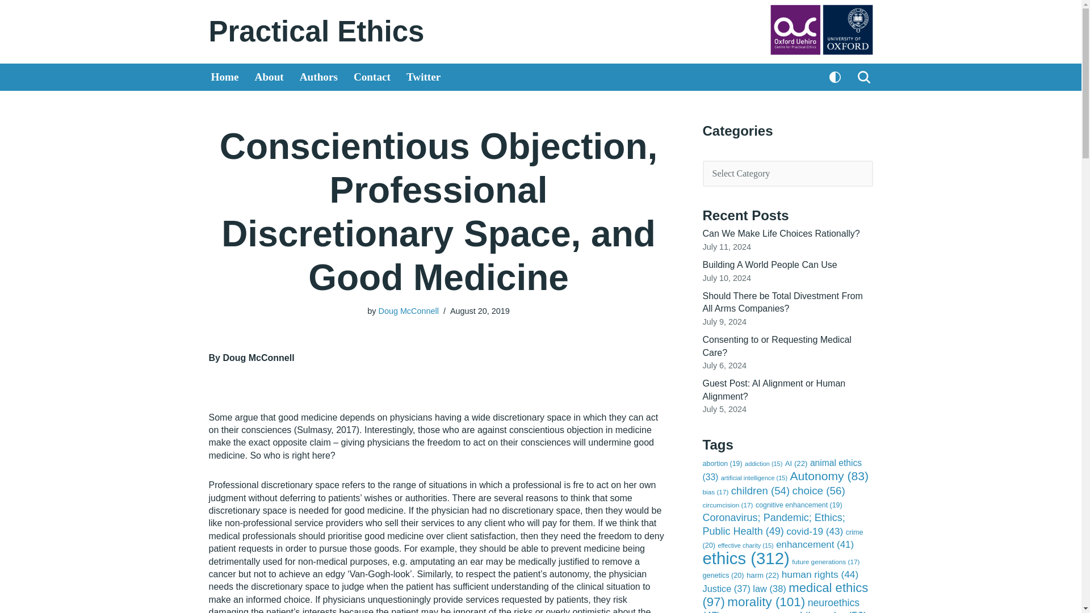 Image resolution: width=1090 pixels, height=613 pixels. What do you see at coordinates (9, 24) in the screenshot?
I see `Skip to content` at bounding box center [9, 24].